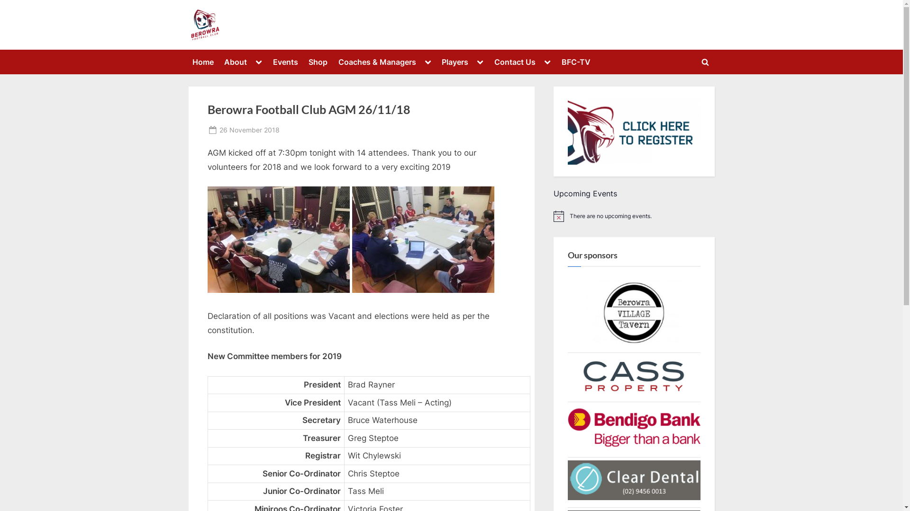 Image resolution: width=910 pixels, height=511 pixels. I want to click on BFC-TV, so click(575, 62).